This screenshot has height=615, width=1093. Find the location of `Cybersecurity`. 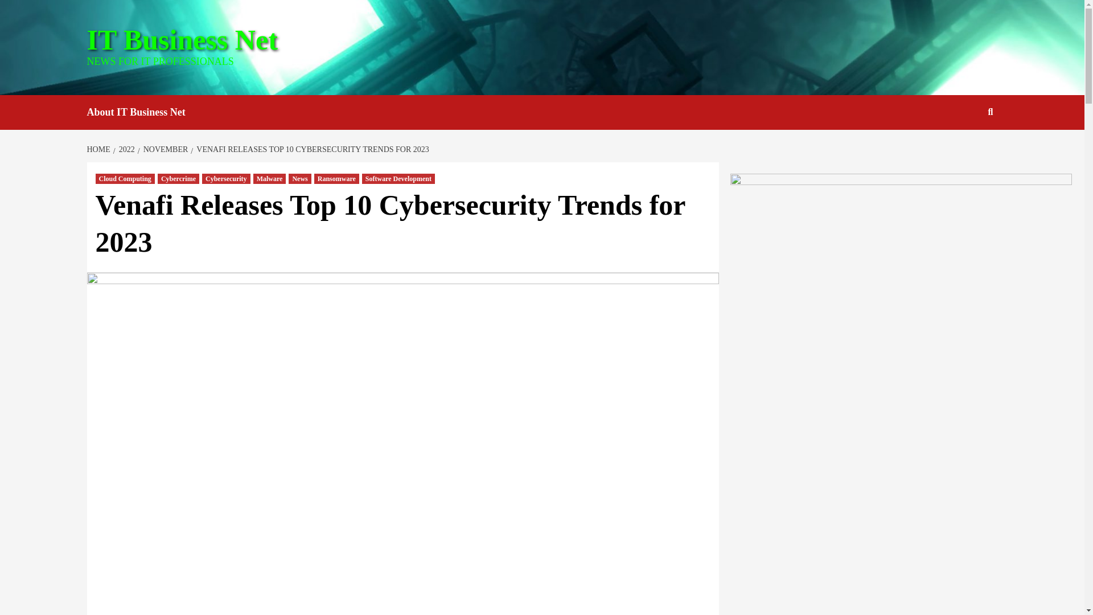

Cybersecurity is located at coordinates (226, 178).